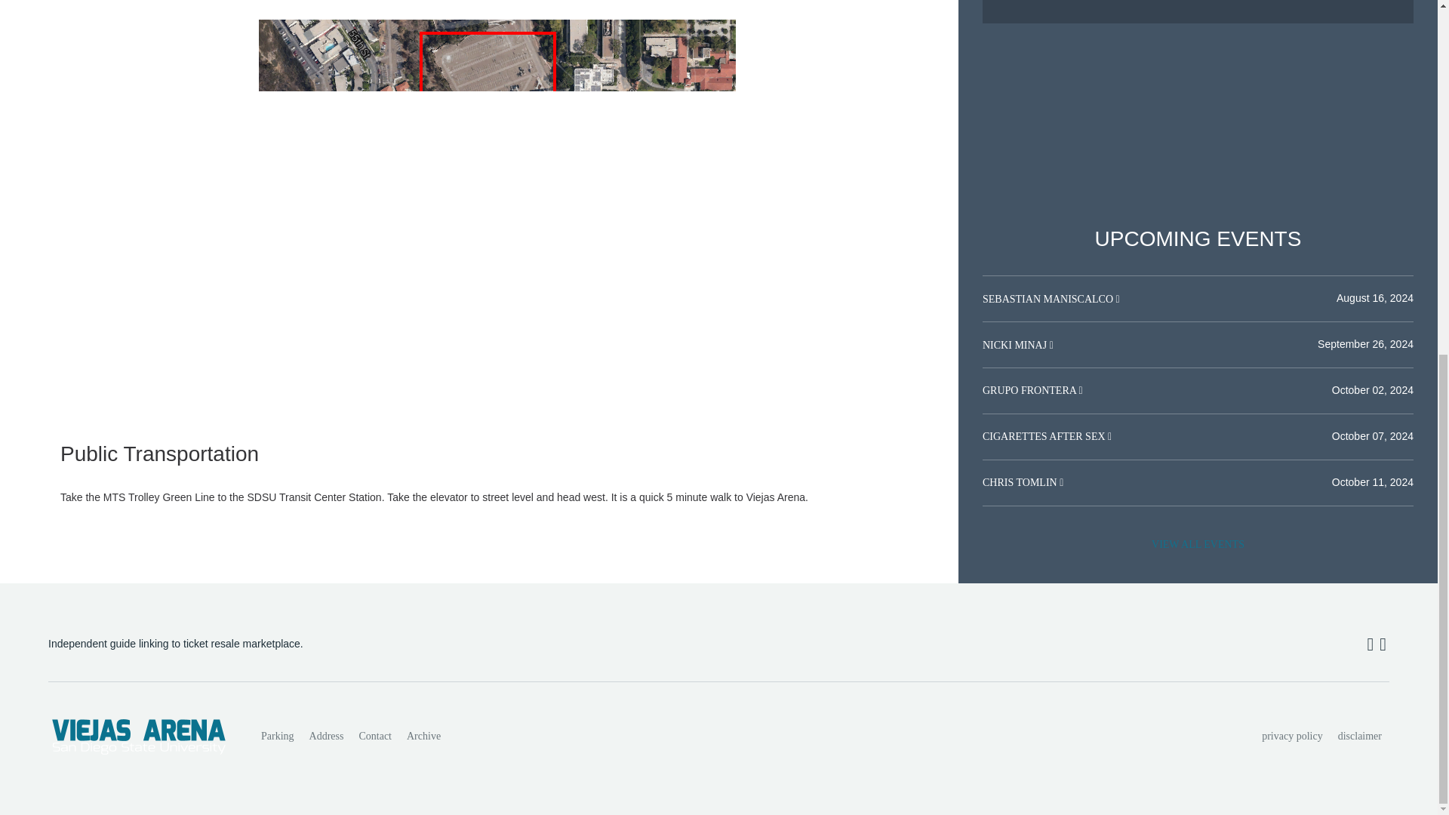  Describe the element at coordinates (374, 736) in the screenshot. I see `Contact` at that location.